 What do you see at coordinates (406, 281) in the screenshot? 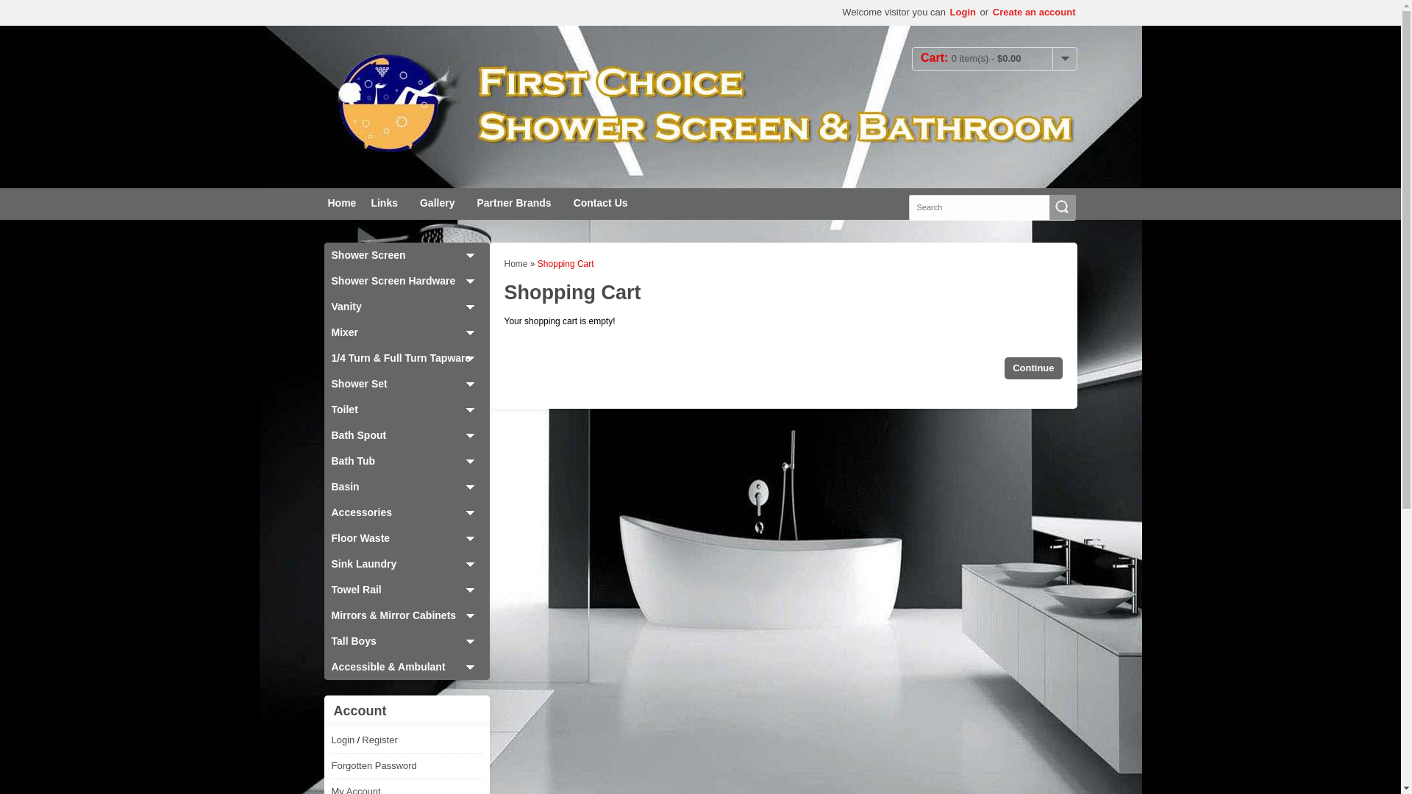
I see `Shower Screen Hardware` at bounding box center [406, 281].